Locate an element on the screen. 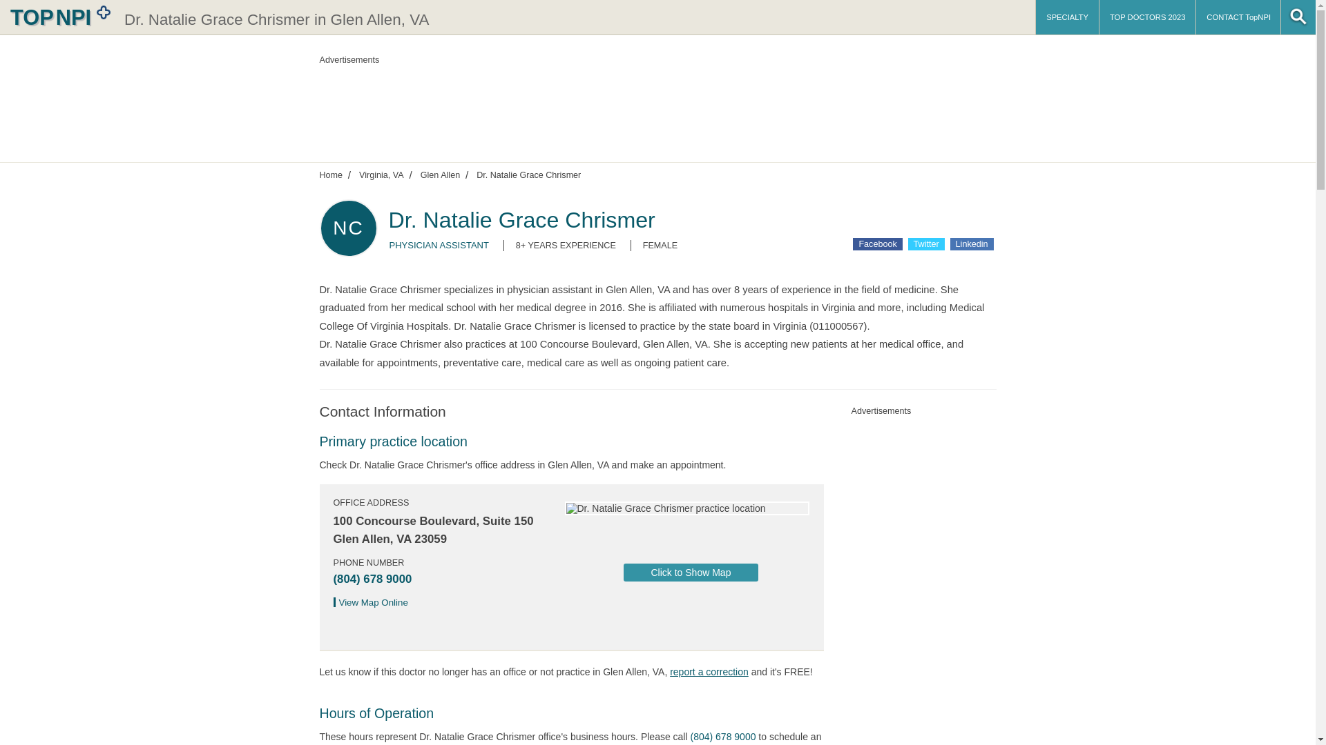  Find doctors by specialty is located at coordinates (1067, 17).